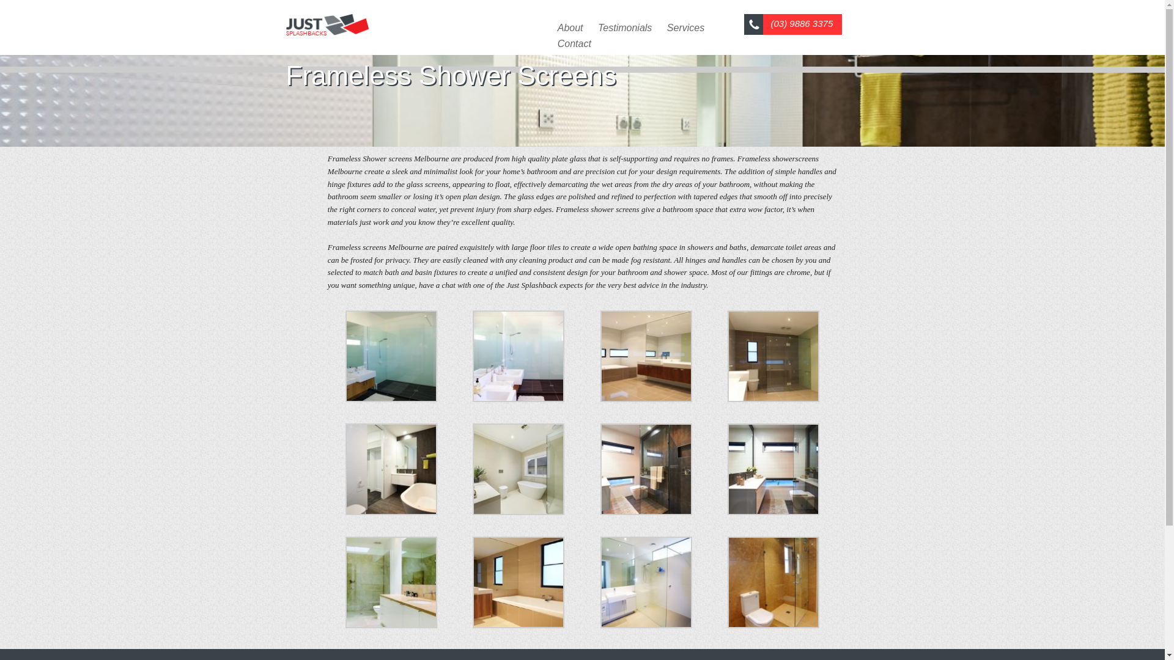  I want to click on Just Splashbacks, so click(328, 21).